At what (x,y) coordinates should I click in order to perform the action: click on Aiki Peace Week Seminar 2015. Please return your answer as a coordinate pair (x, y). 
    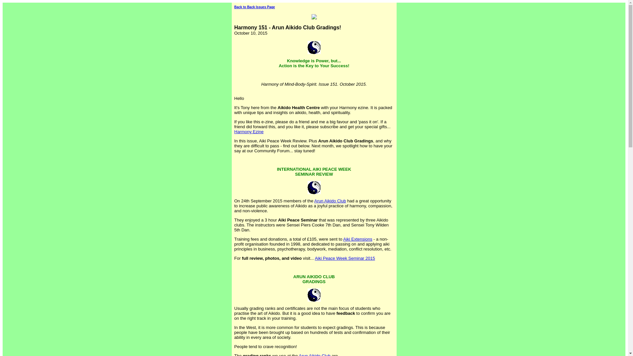
    Looking at the image, I should click on (345, 258).